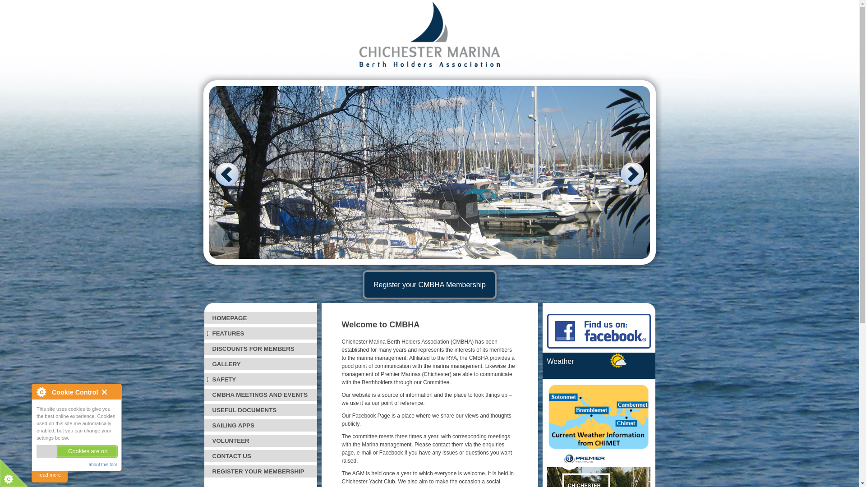  What do you see at coordinates (109, 392) in the screenshot?
I see `Close` at bounding box center [109, 392].